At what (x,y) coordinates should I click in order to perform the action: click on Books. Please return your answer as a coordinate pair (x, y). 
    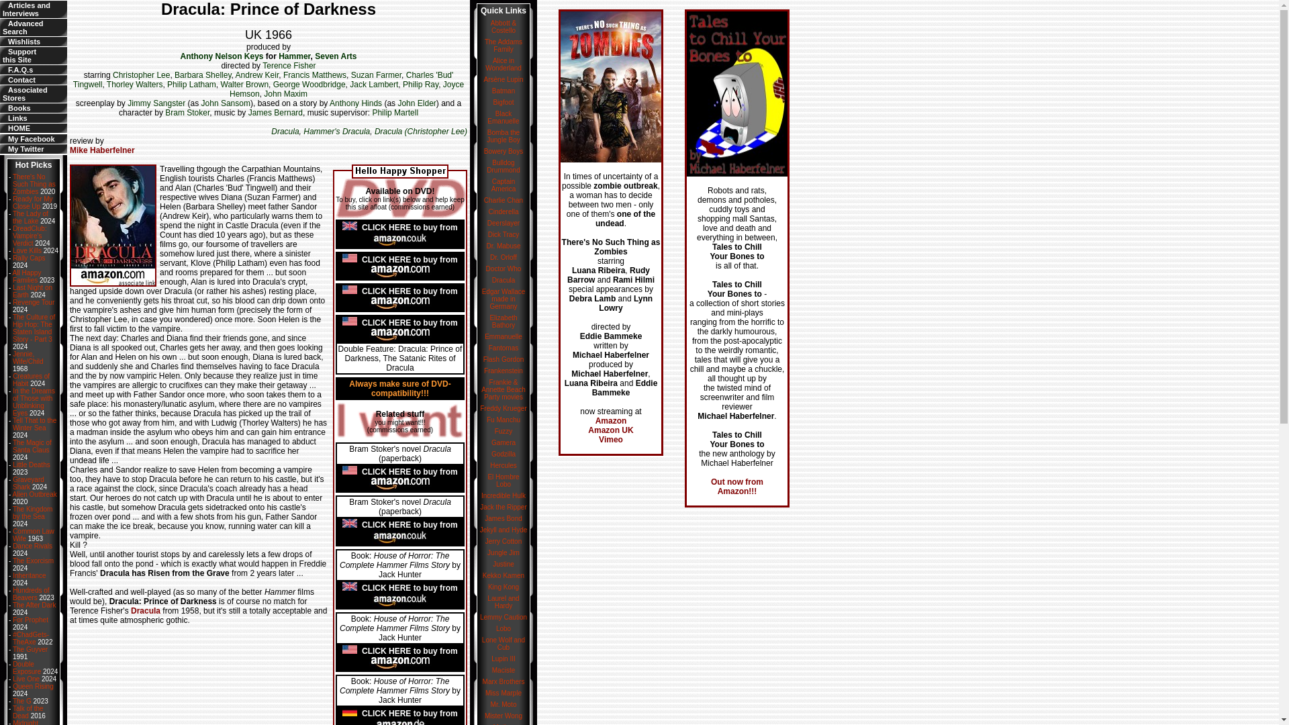
    Looking at the image, I should click on (19, 108).